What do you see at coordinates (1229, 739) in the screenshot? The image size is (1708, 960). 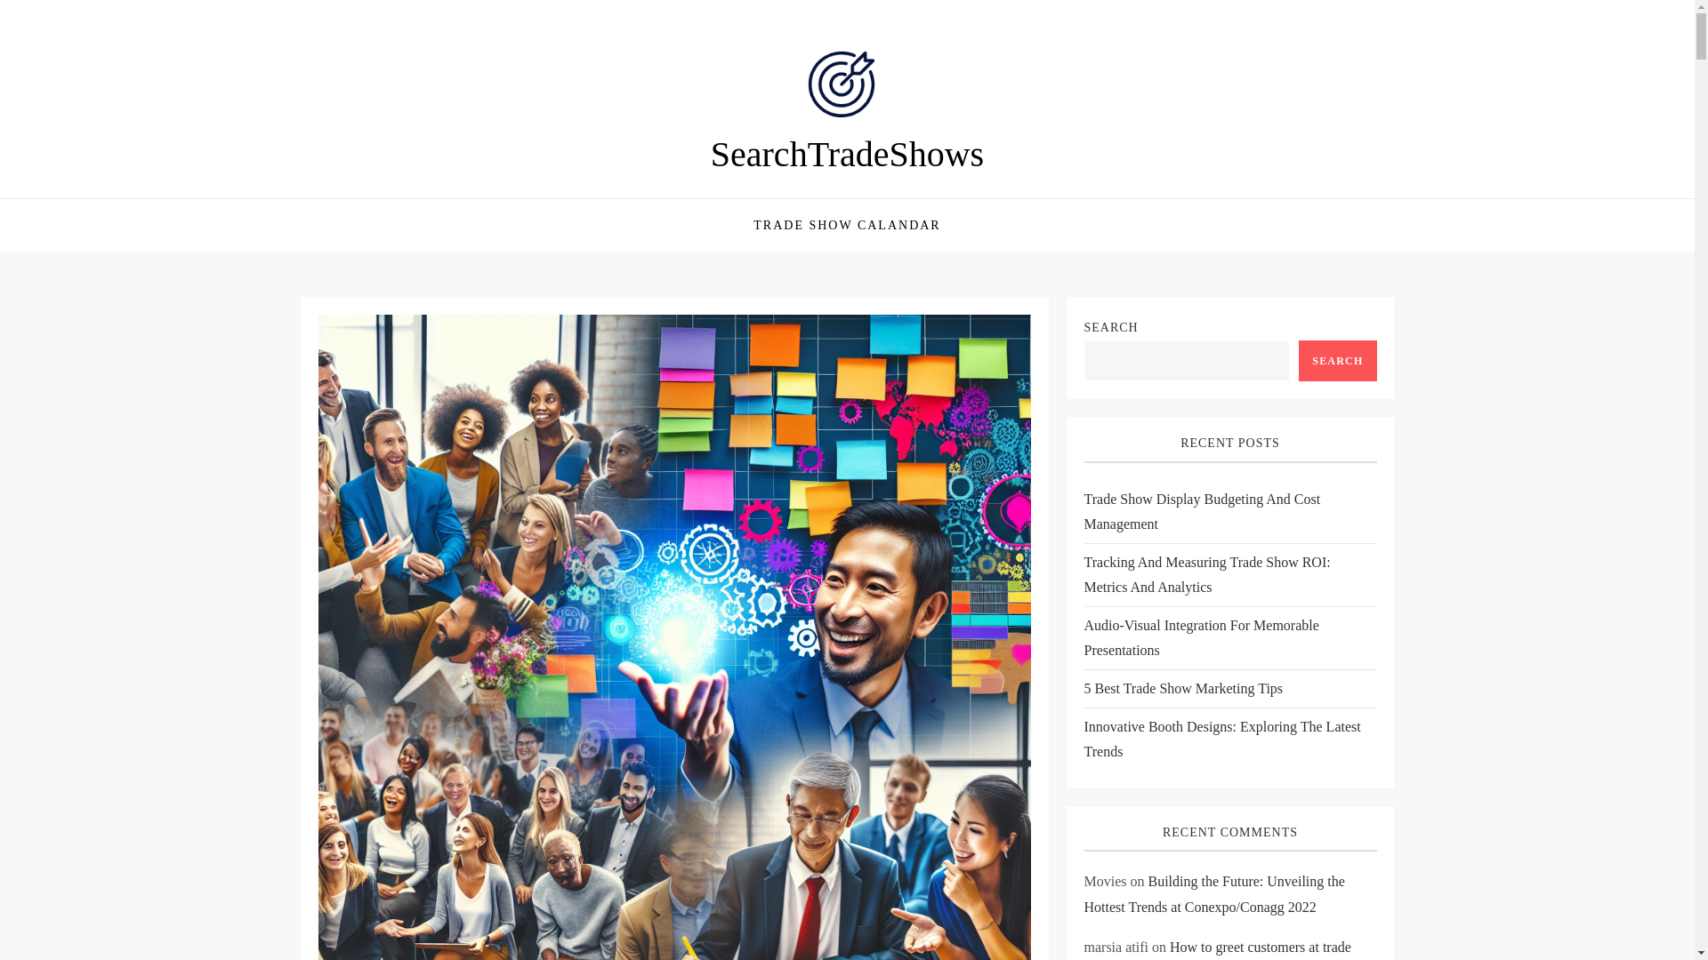 I see `Innovative Booth Designs: Exploring The Latest Trends` at bounding box center [1229, 739].